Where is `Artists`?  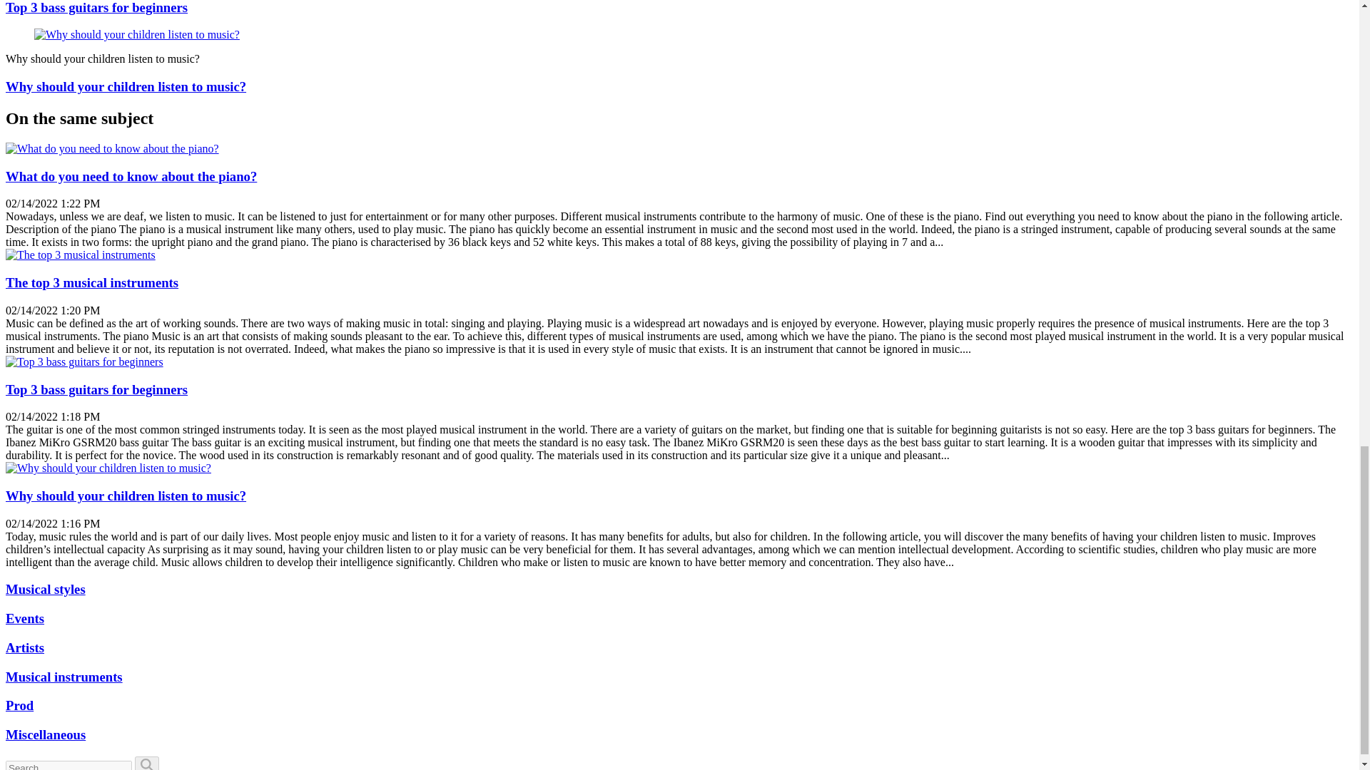 Artists is located at coordinates (24, 647).